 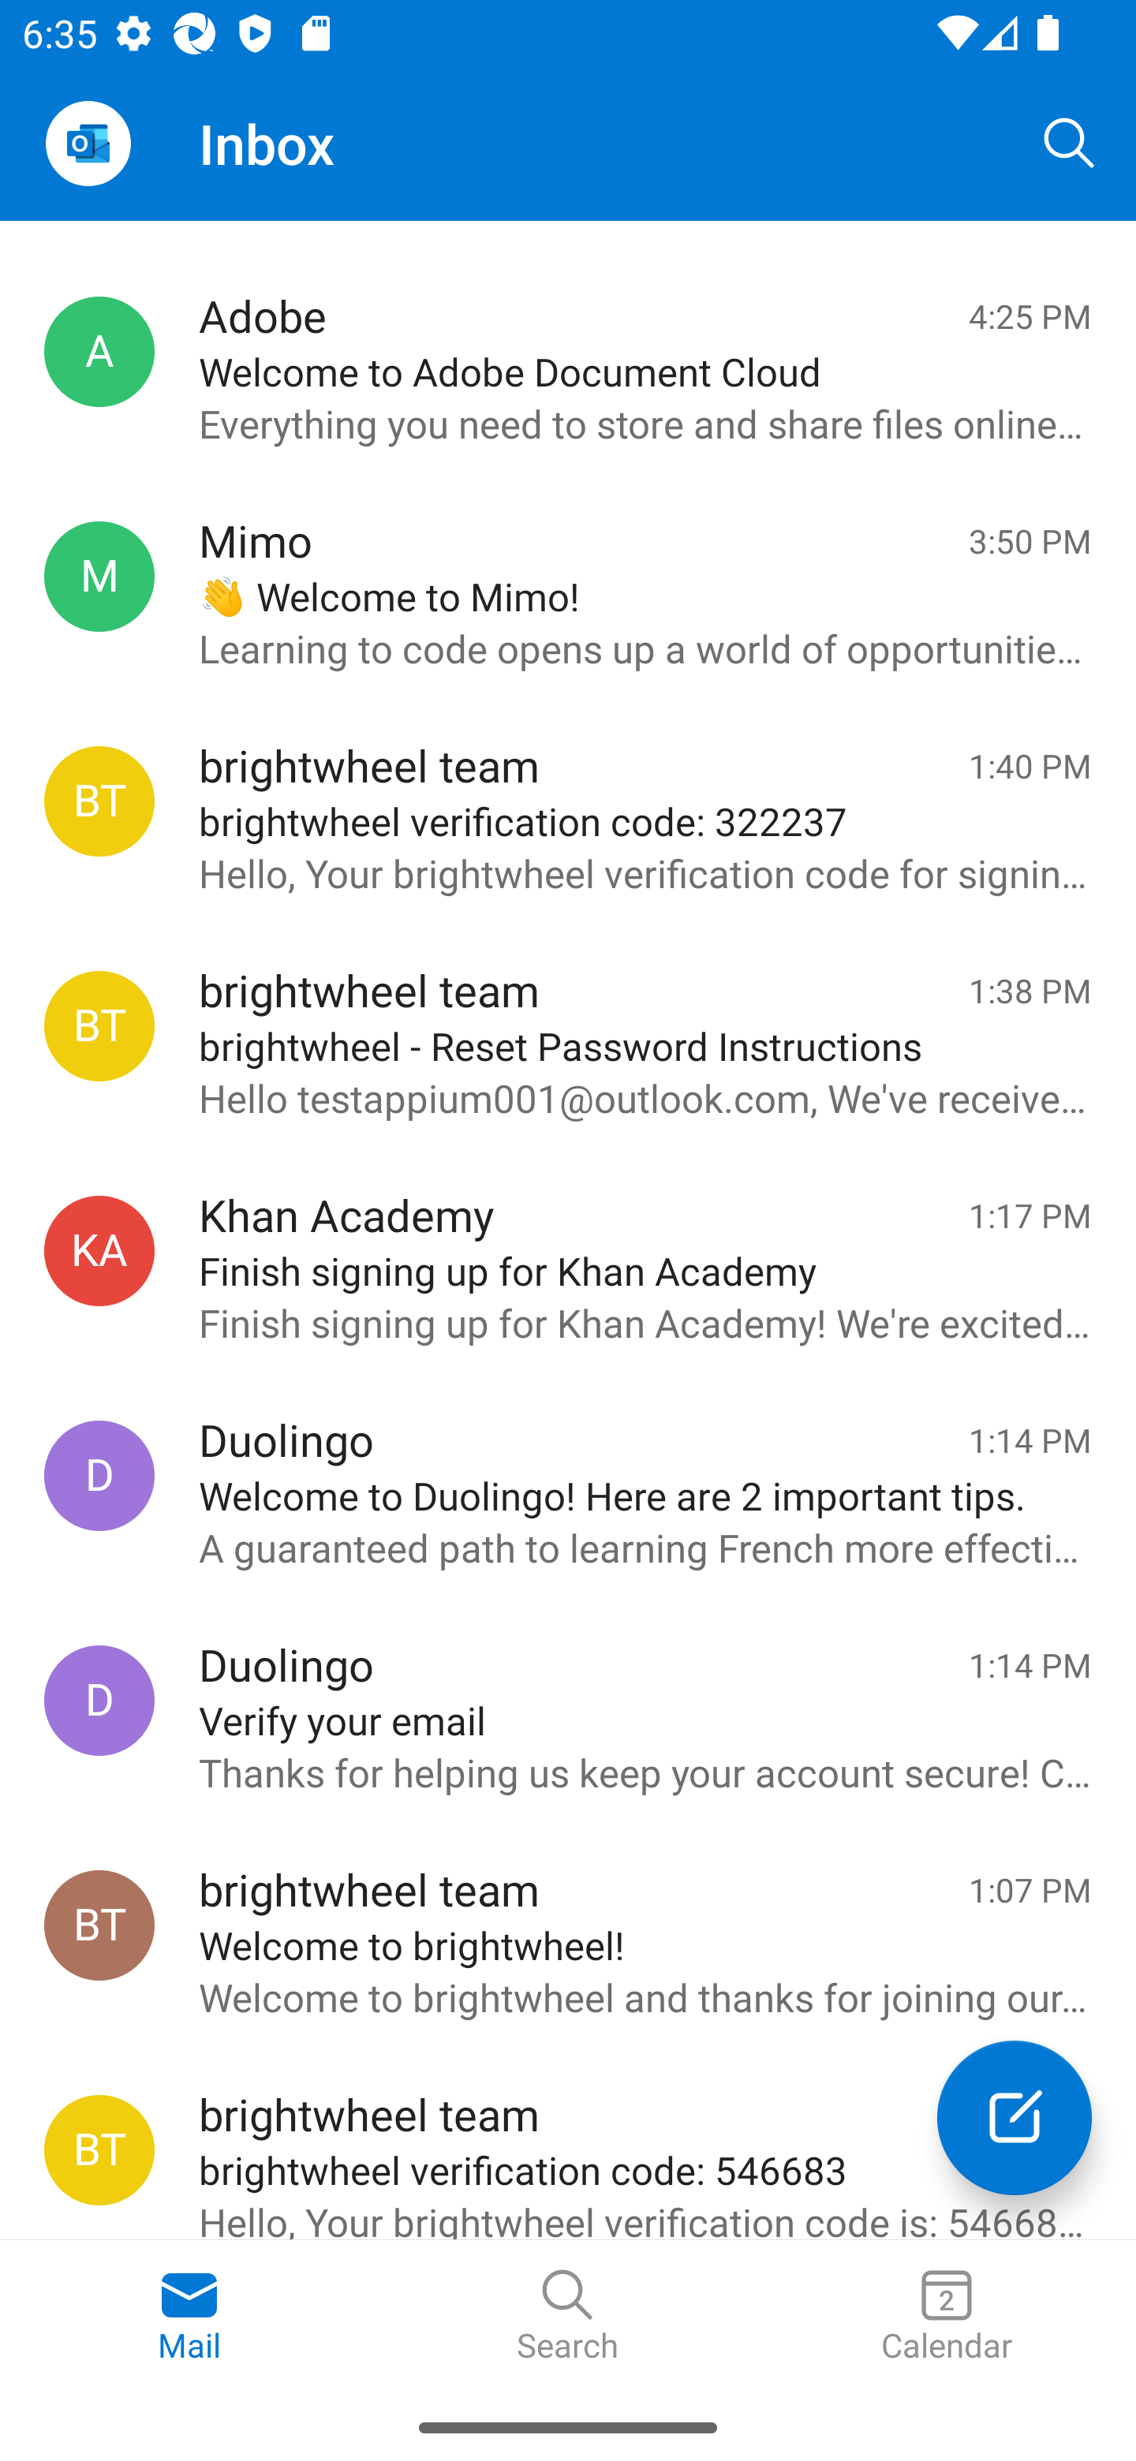 I want to click on Duolingo, hello@duolingo.com, so click(x=99, y=1701).